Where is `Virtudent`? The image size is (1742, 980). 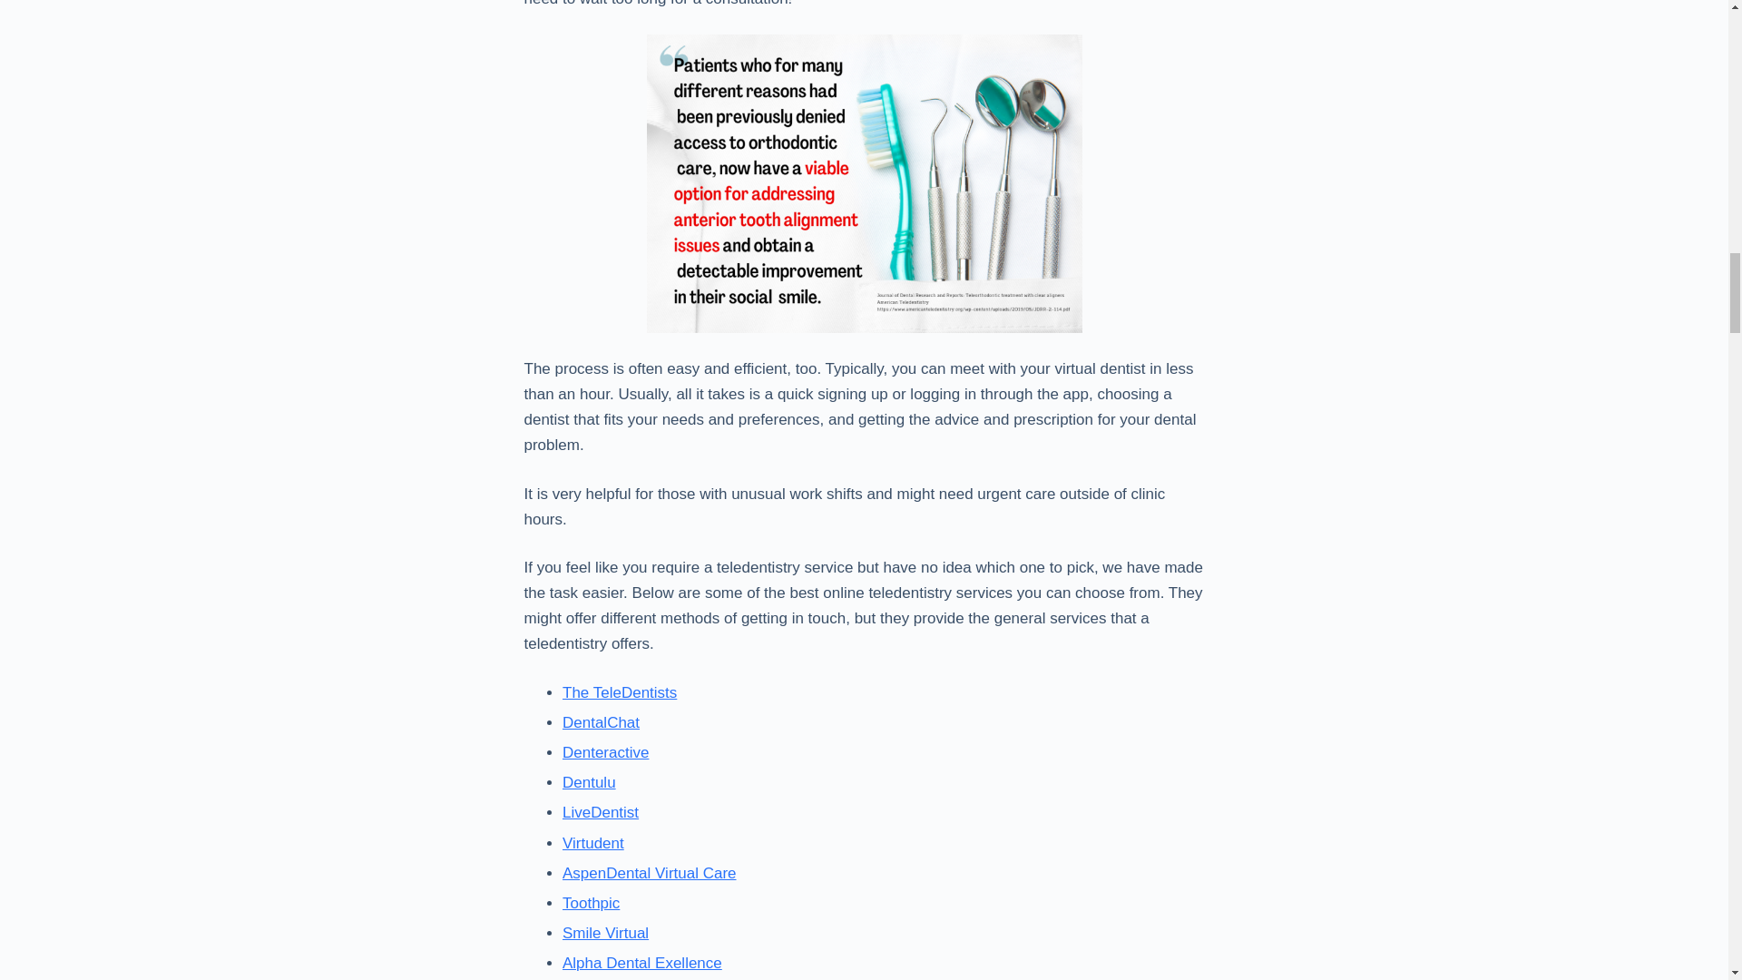
Virtudent is located at coordinates (593, 843).